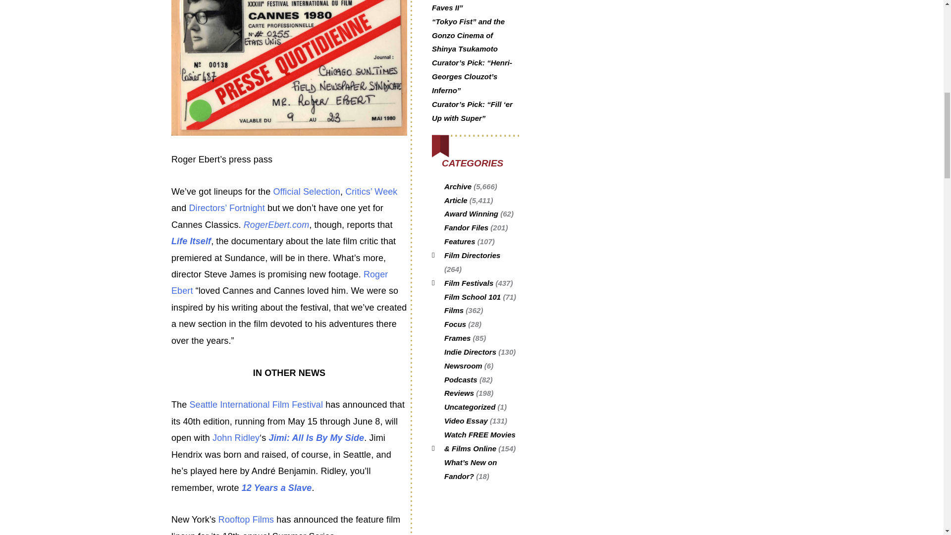 This screenshot has height=535, width=951. What do you see at coordinates (191, 241) in the screenshot?
I see `Life Itself` at bounding box center [191, 241].